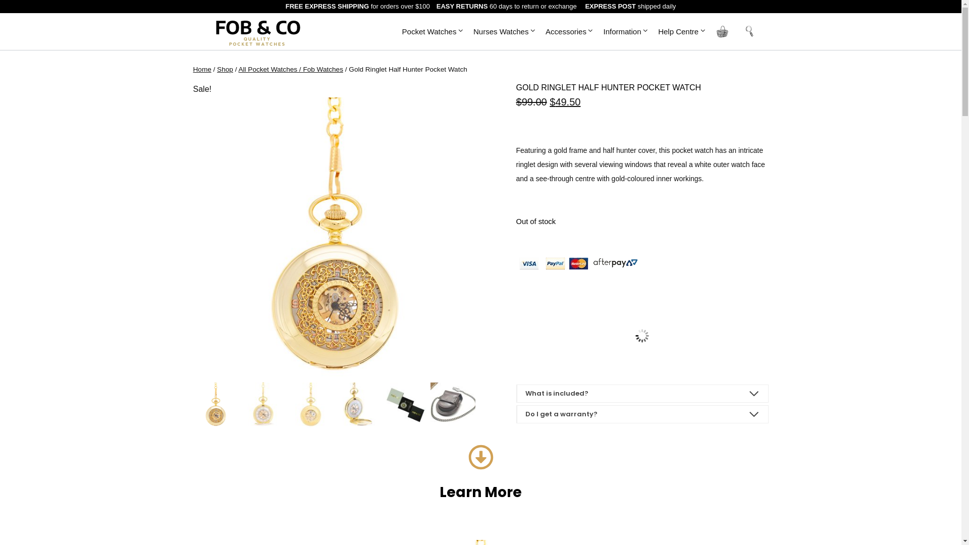 This screenshot has width=969, height=545. Describe the element at coordinates (570, 31) in the screenshot. I see `Accessories` at that location.